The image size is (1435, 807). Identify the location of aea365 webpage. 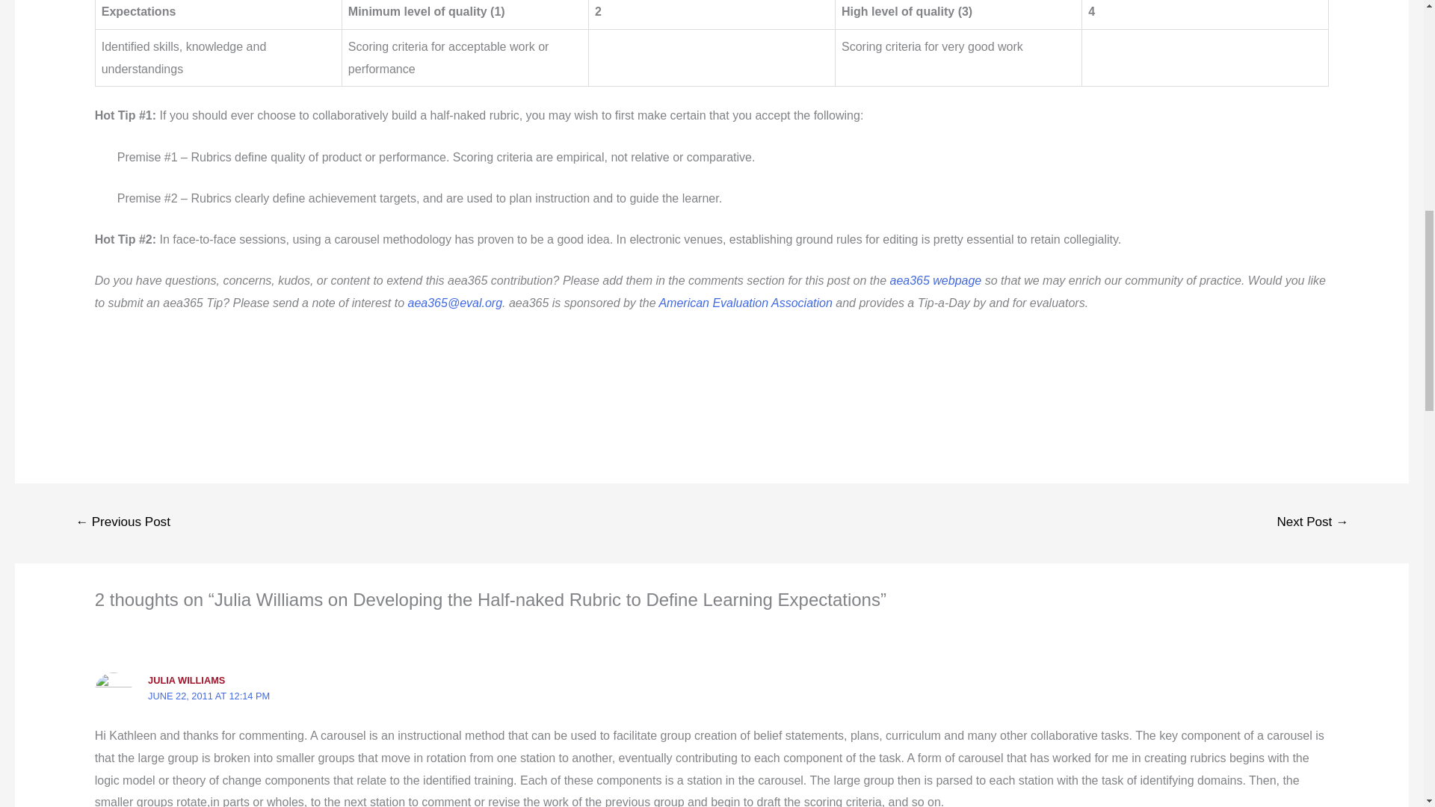
(934, 281).